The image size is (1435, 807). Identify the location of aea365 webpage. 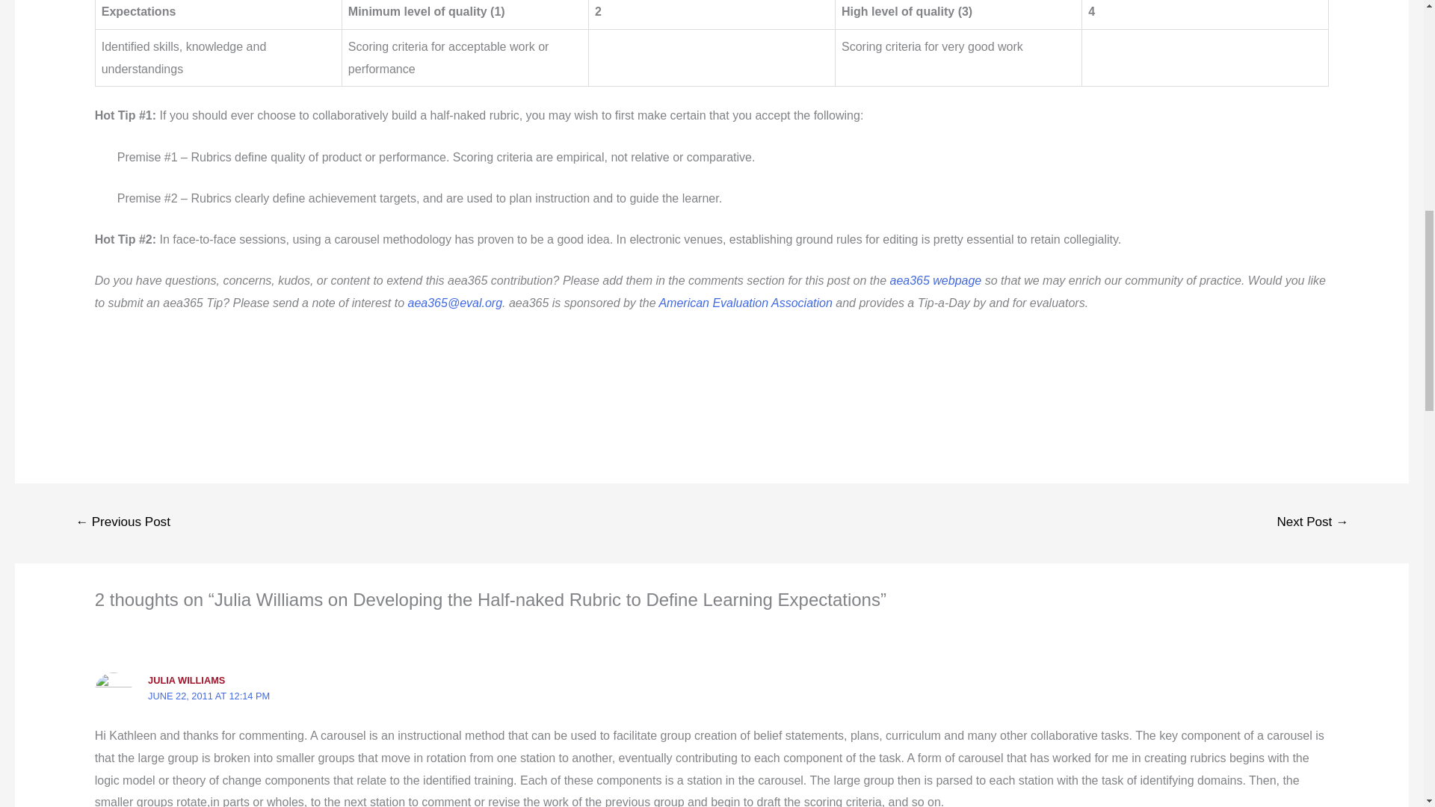
(934, 281).